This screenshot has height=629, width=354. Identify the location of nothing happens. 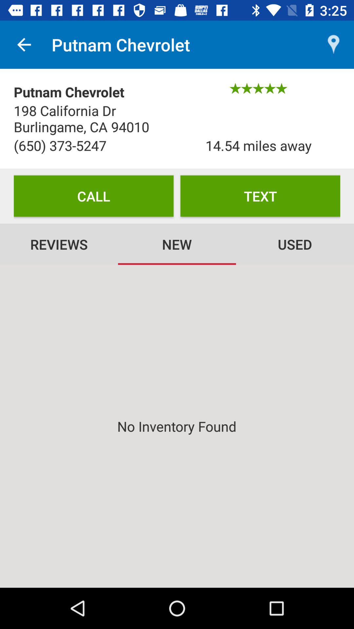
(177, 426).